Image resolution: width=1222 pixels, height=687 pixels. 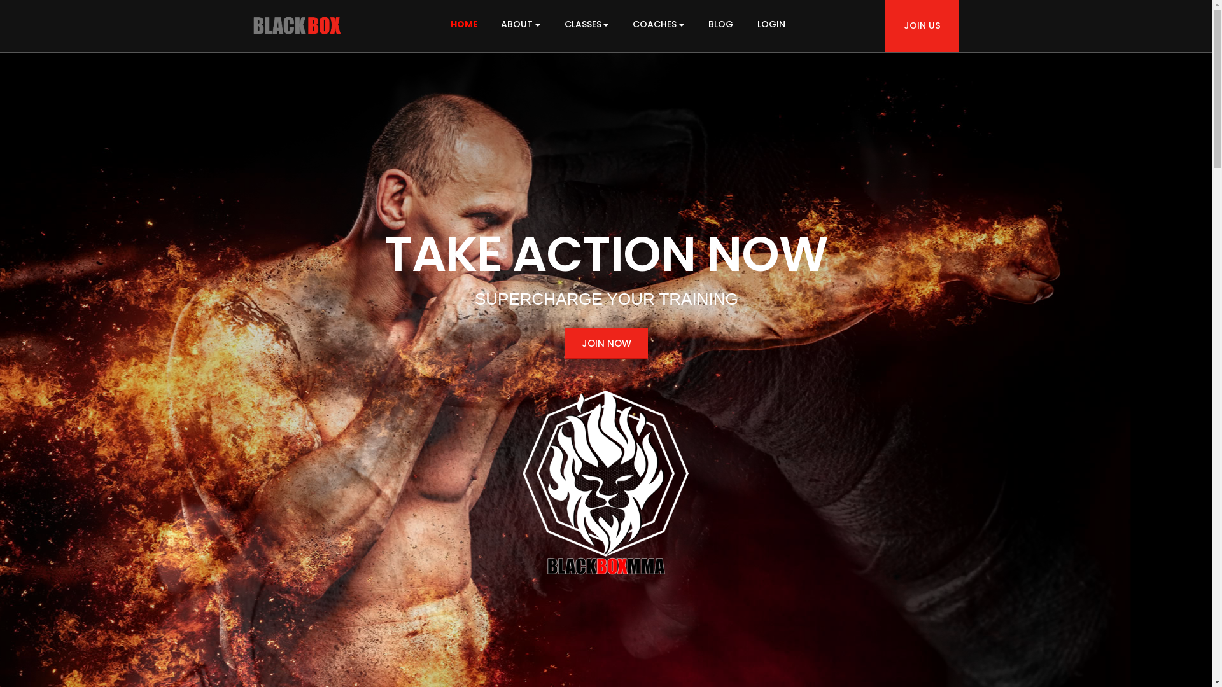 I want to click on ABOUT, so click(x=521, y=24).